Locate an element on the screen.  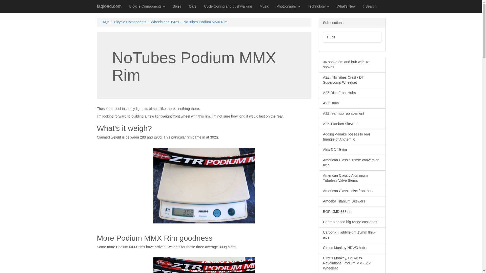
Technology is located at coordinates (318, 6).